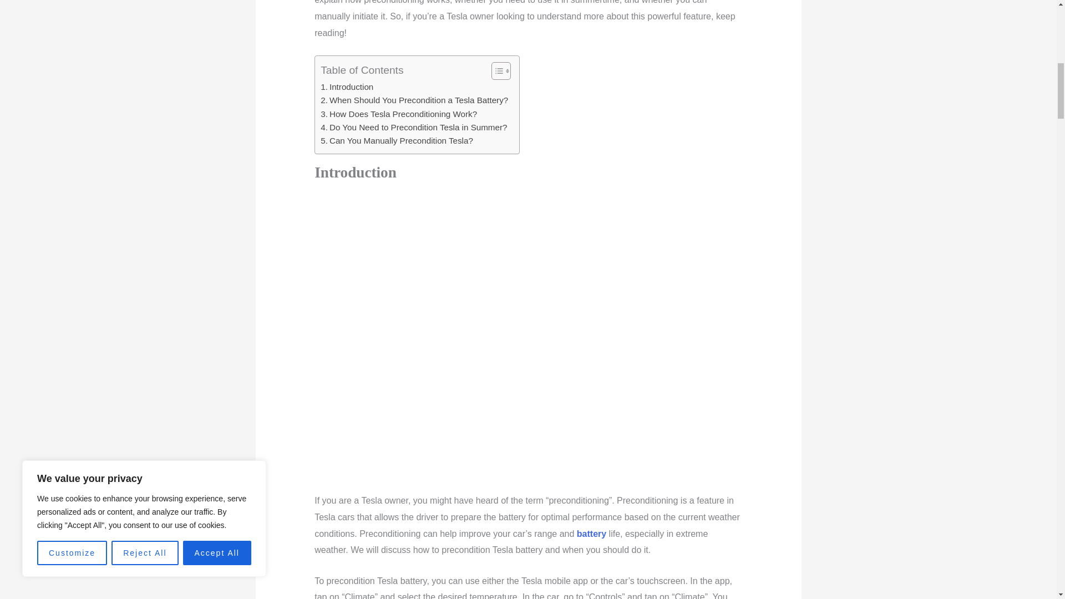  What do you see at coordinates (347, 87) in the screenshot?
I see `Introduction` at bounding box center [347, 87].